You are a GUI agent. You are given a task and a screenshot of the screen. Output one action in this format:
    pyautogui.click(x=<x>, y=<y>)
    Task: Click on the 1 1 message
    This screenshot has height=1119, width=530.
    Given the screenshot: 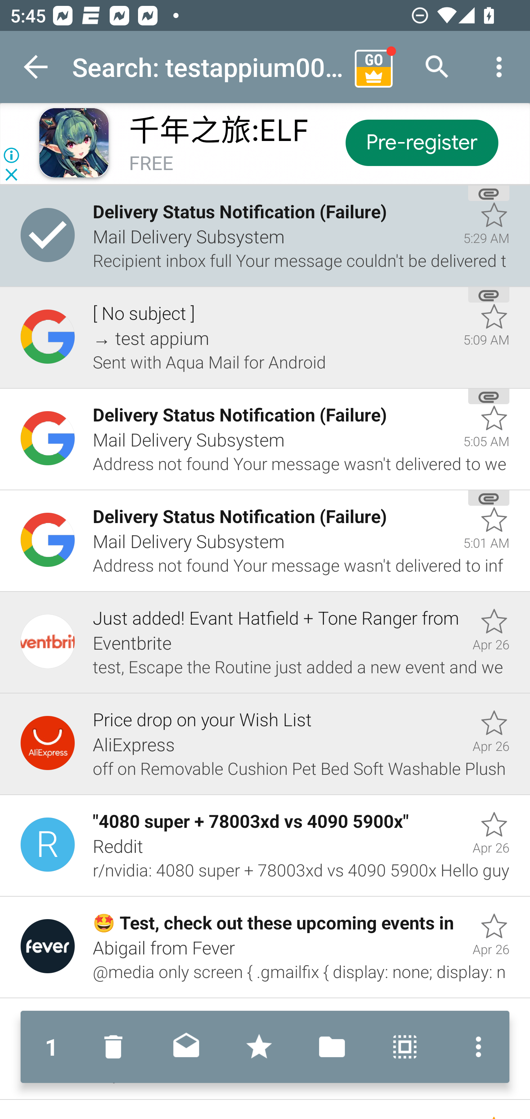 What is the action you would take?
    pyautogui.click(x=52, y=1047)
    